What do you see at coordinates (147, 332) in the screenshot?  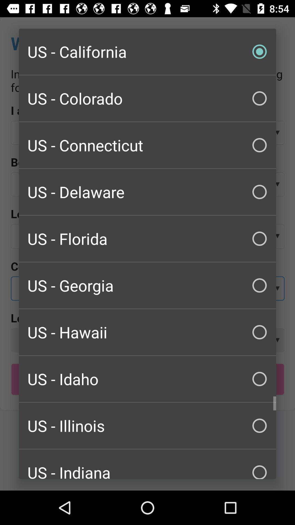 I see `turn on us - hawaii checkbox` at bounding box center [147, 332].